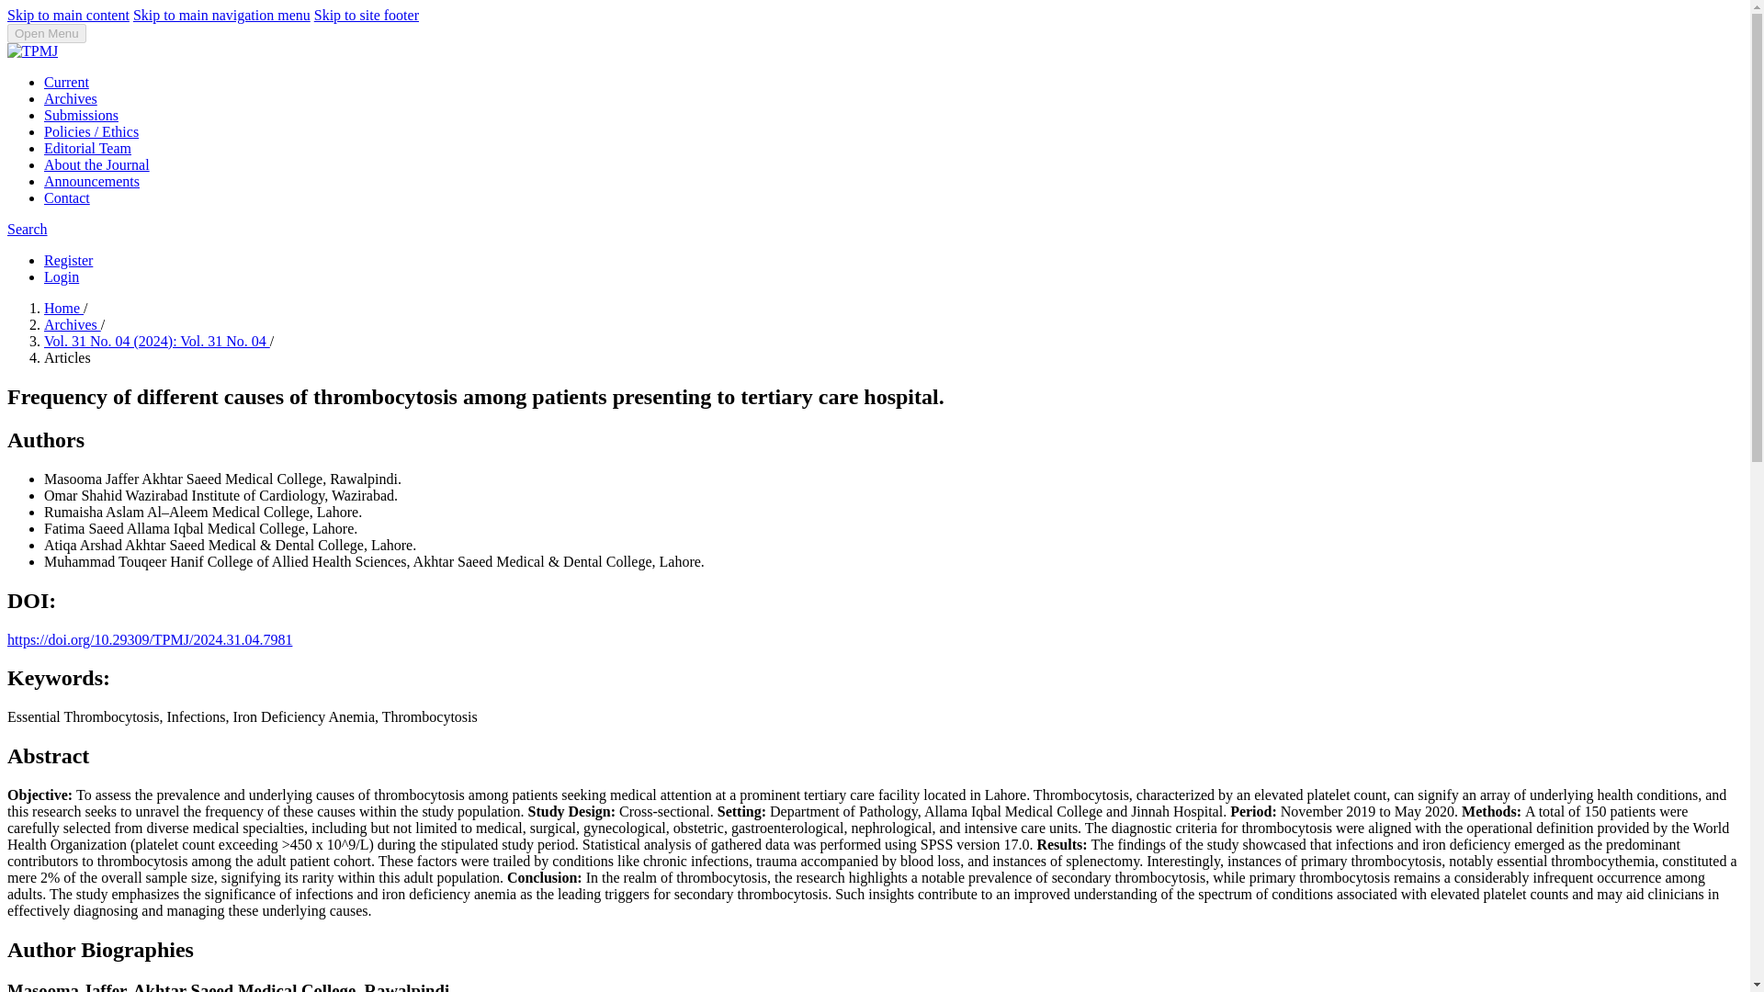  I want to click on Home, so click(63, 309).